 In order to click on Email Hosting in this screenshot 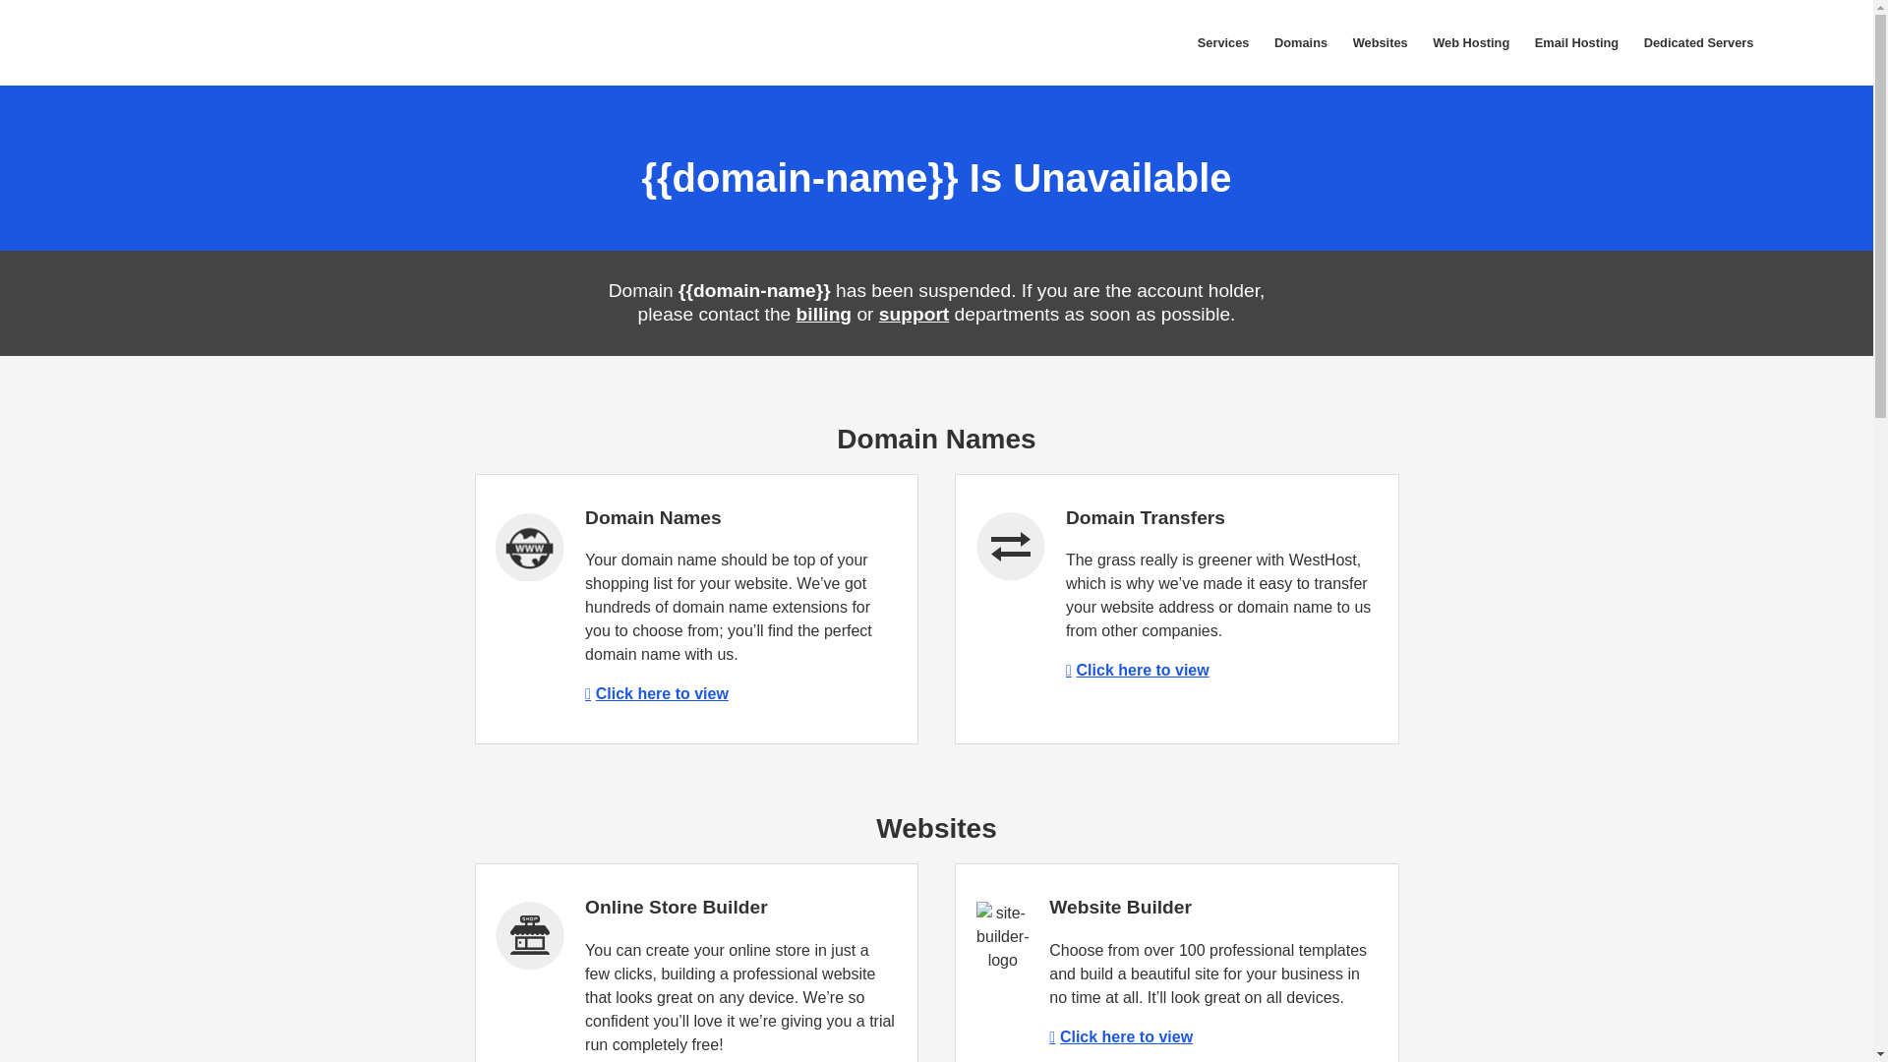, I will do `click(1575, 43)`.